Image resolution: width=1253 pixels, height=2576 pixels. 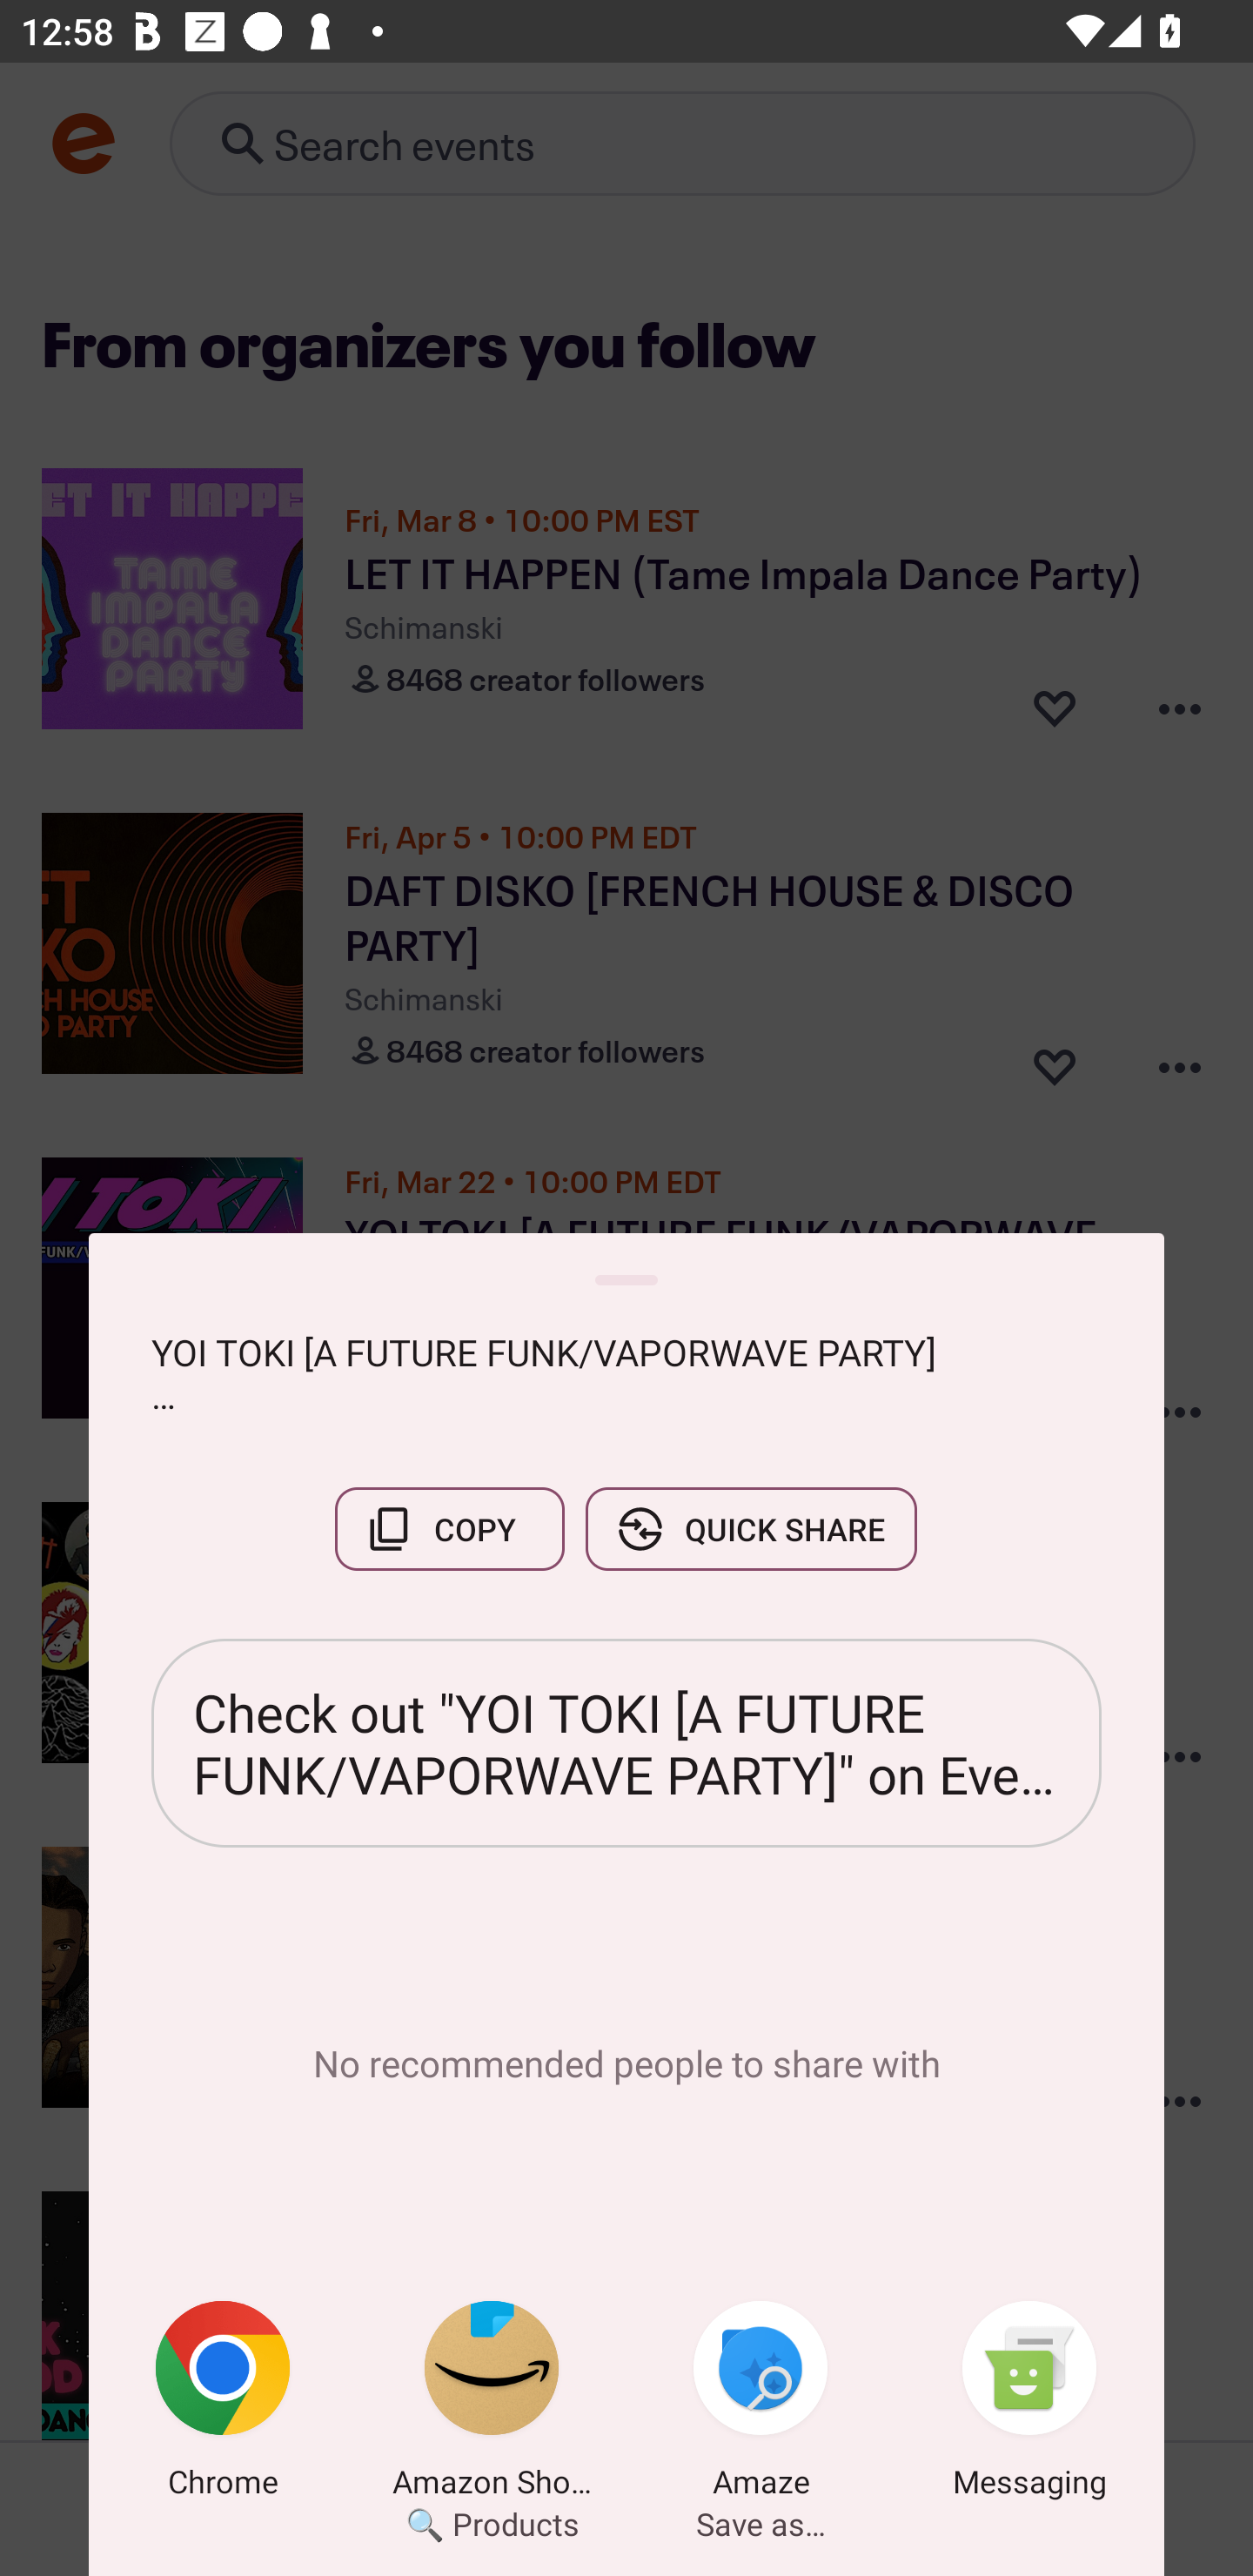 I want to click on Chrome, so click(x=223, y=2405).